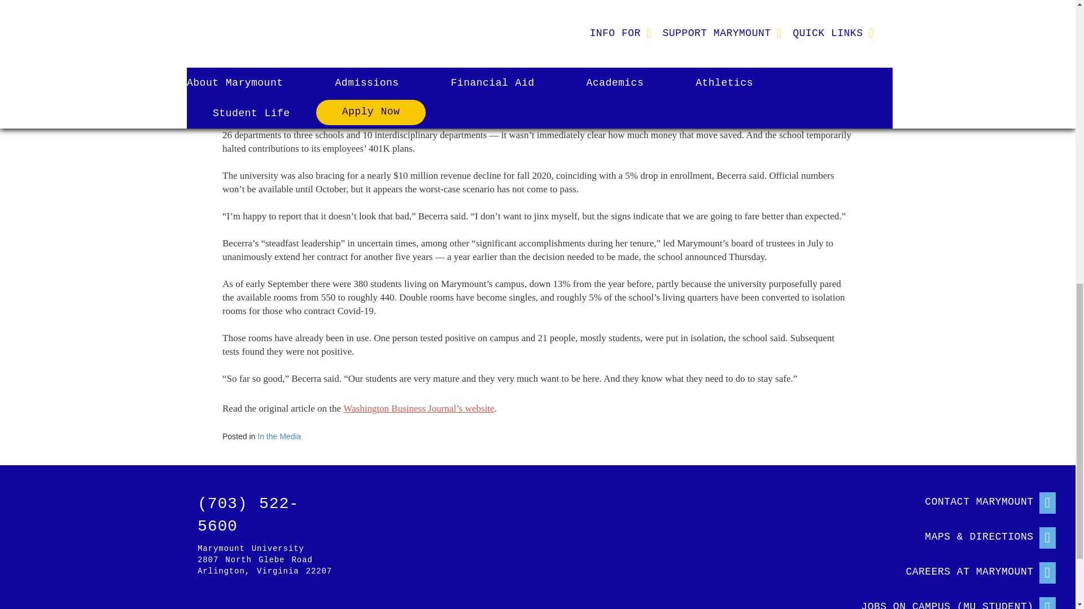  I want to click on Contact Us, so click(947, 500).